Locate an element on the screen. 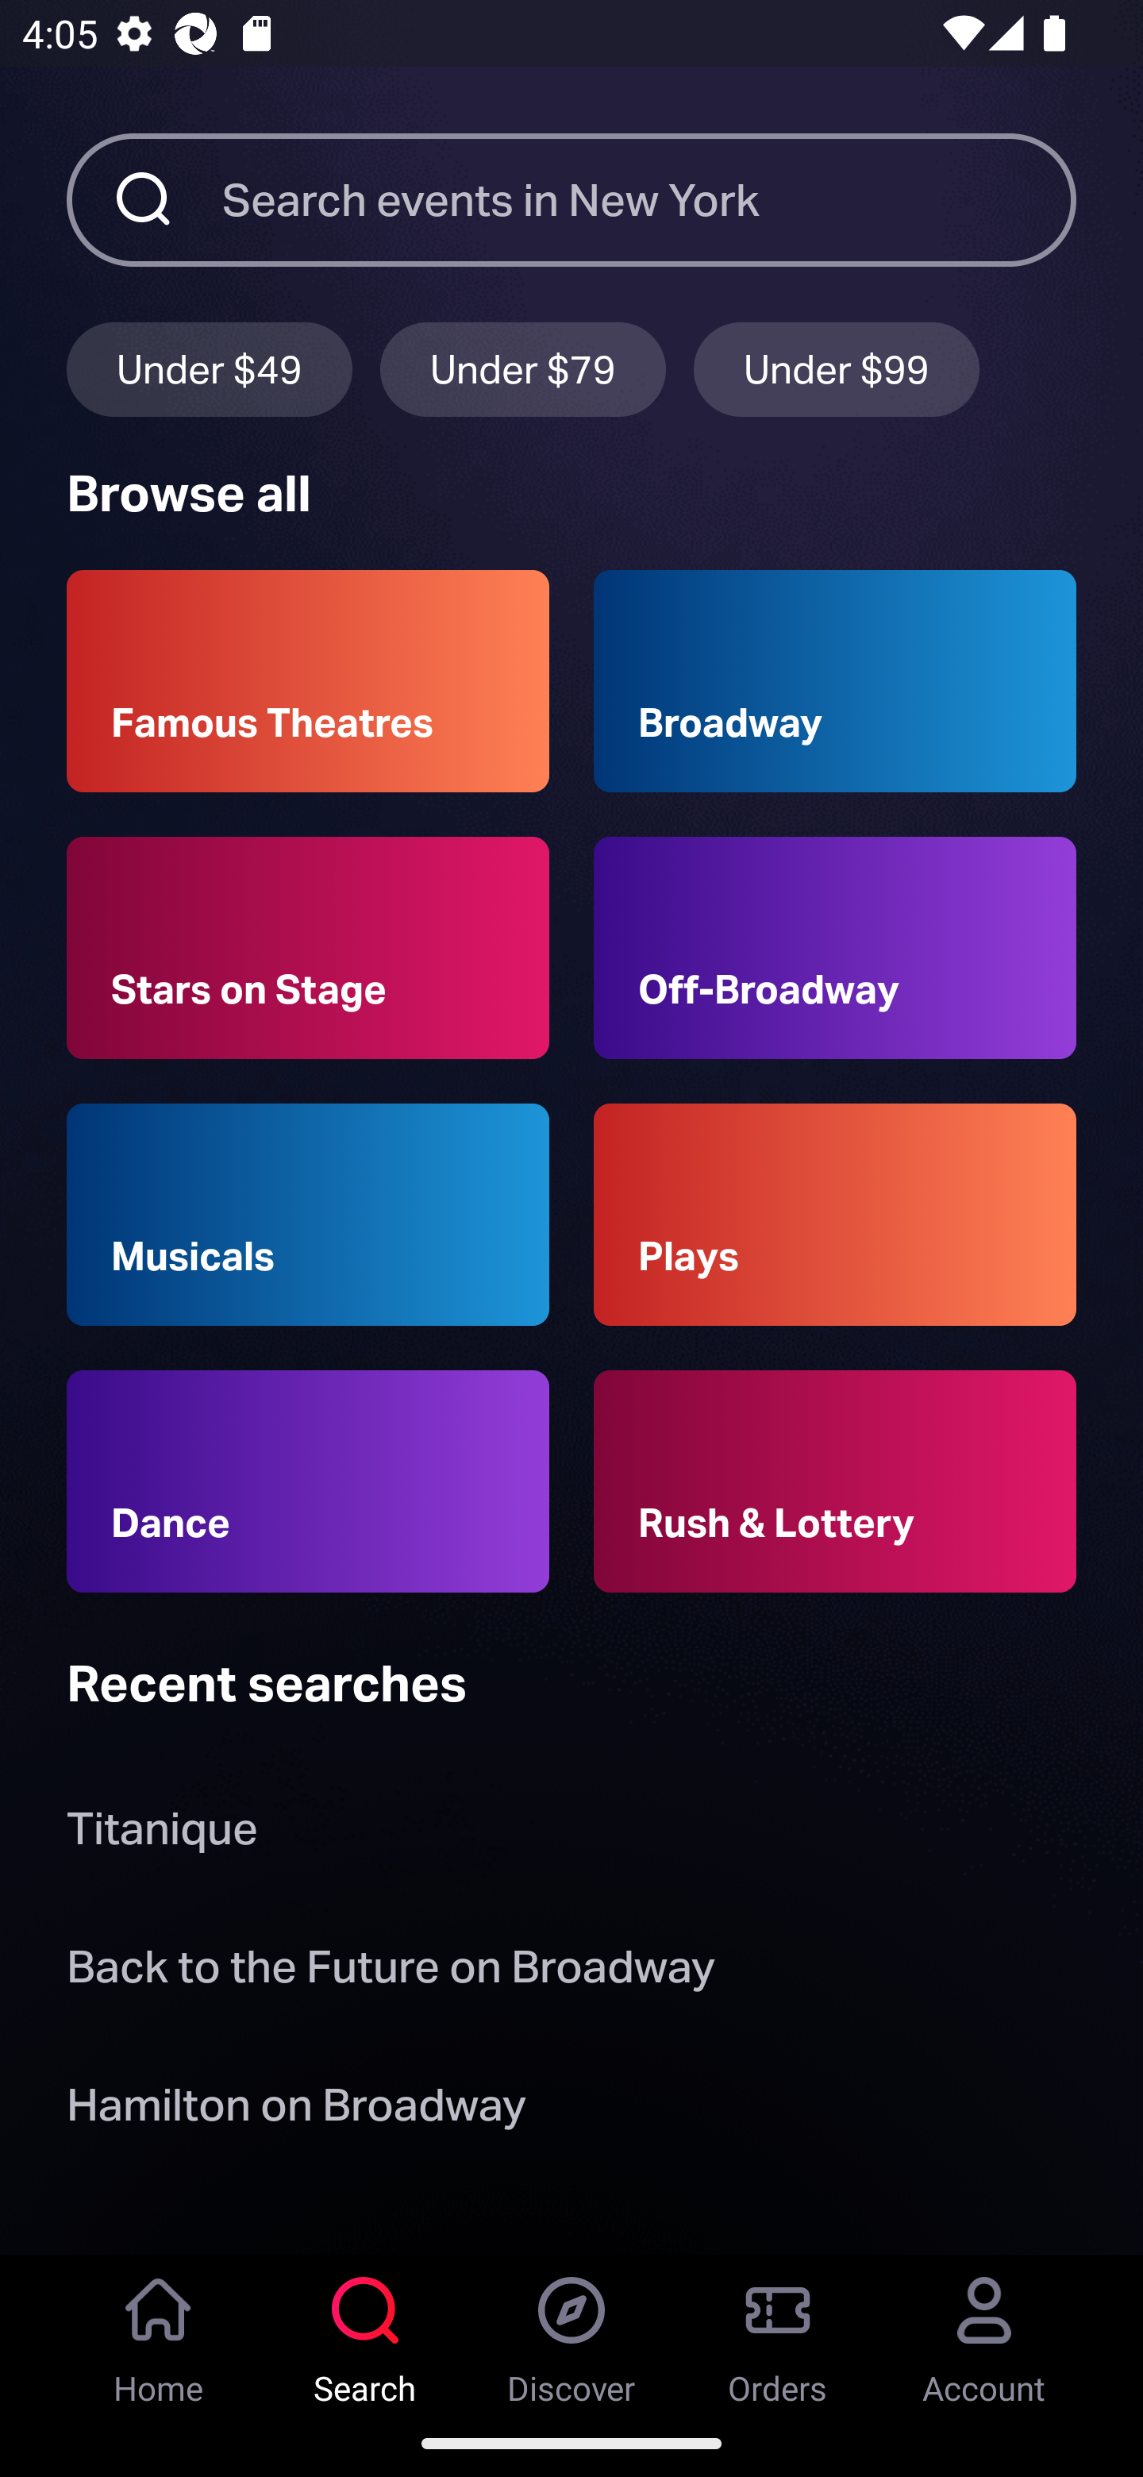  Under $99 is located at coordinates (837, 368).